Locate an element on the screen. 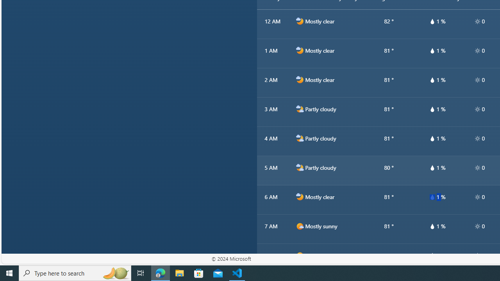 This screenshot has height=281, width=500. hourlyTable/uv is located at coordinates (477, 255).